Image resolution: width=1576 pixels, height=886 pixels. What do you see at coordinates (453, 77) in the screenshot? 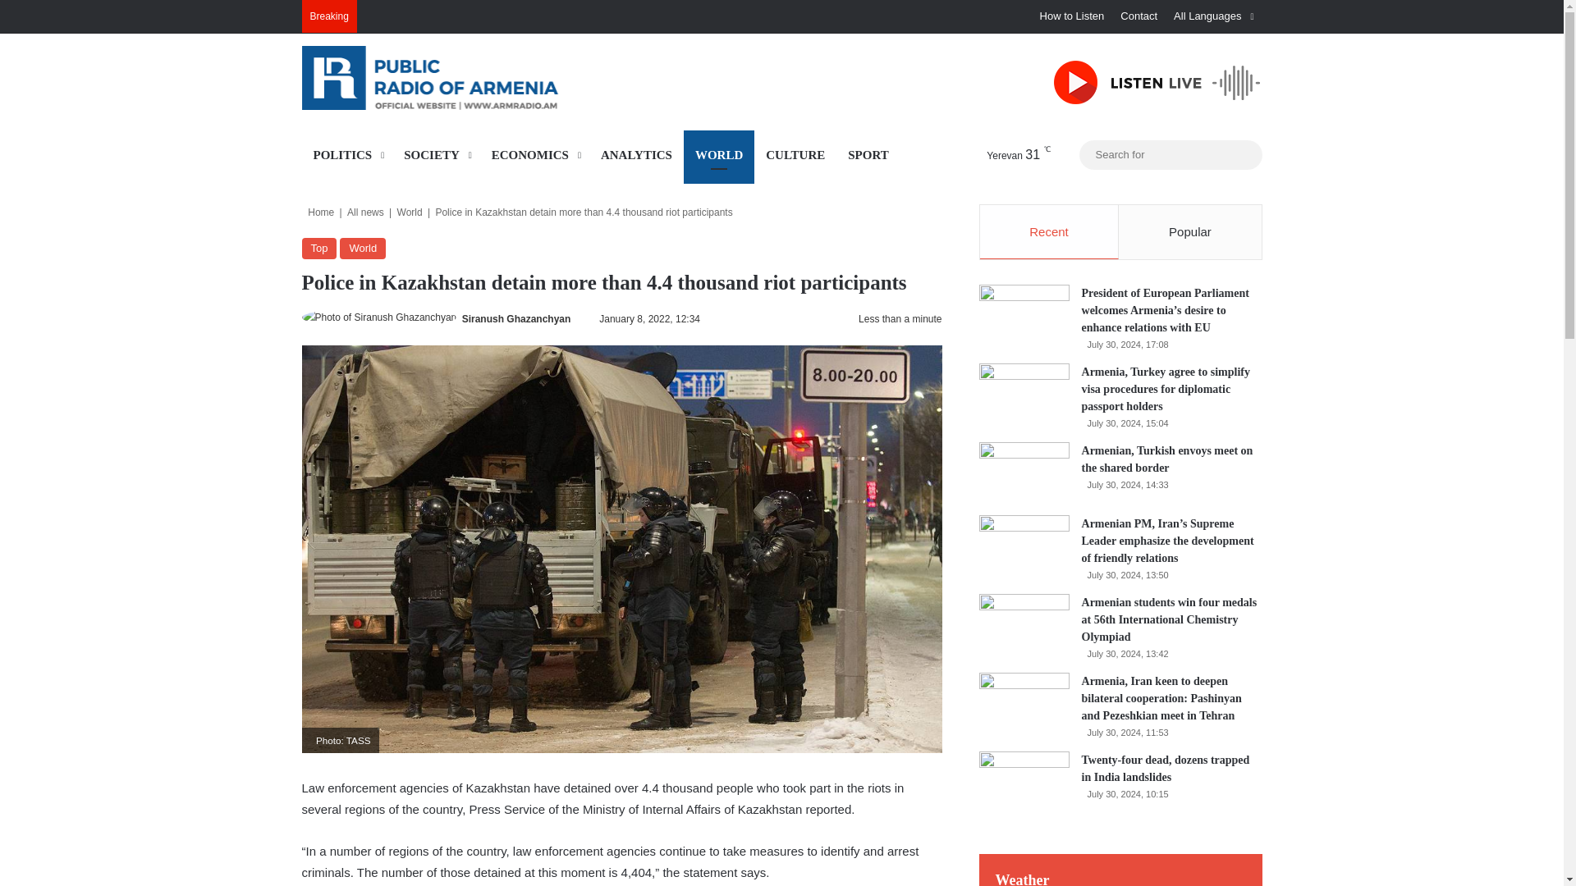
I see `Public Radio of Armenia` at bounding box center [453, 77].